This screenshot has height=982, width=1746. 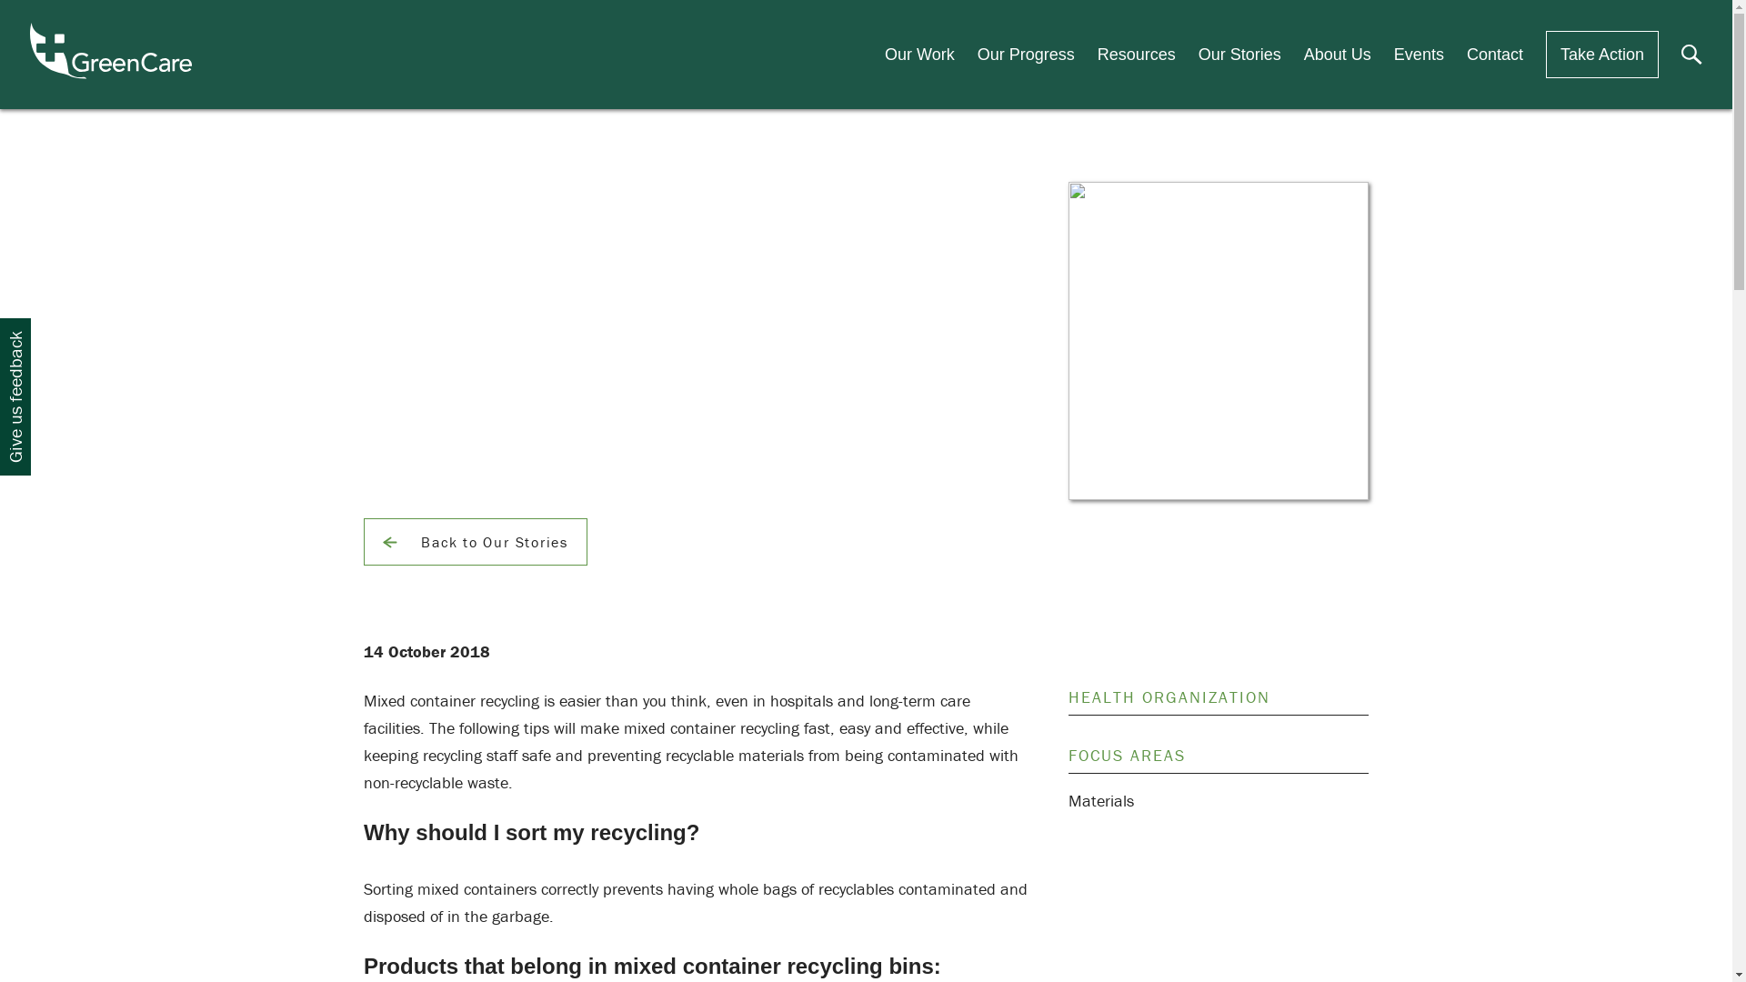 I want to click on Contact, so click(x=1495, y=55).